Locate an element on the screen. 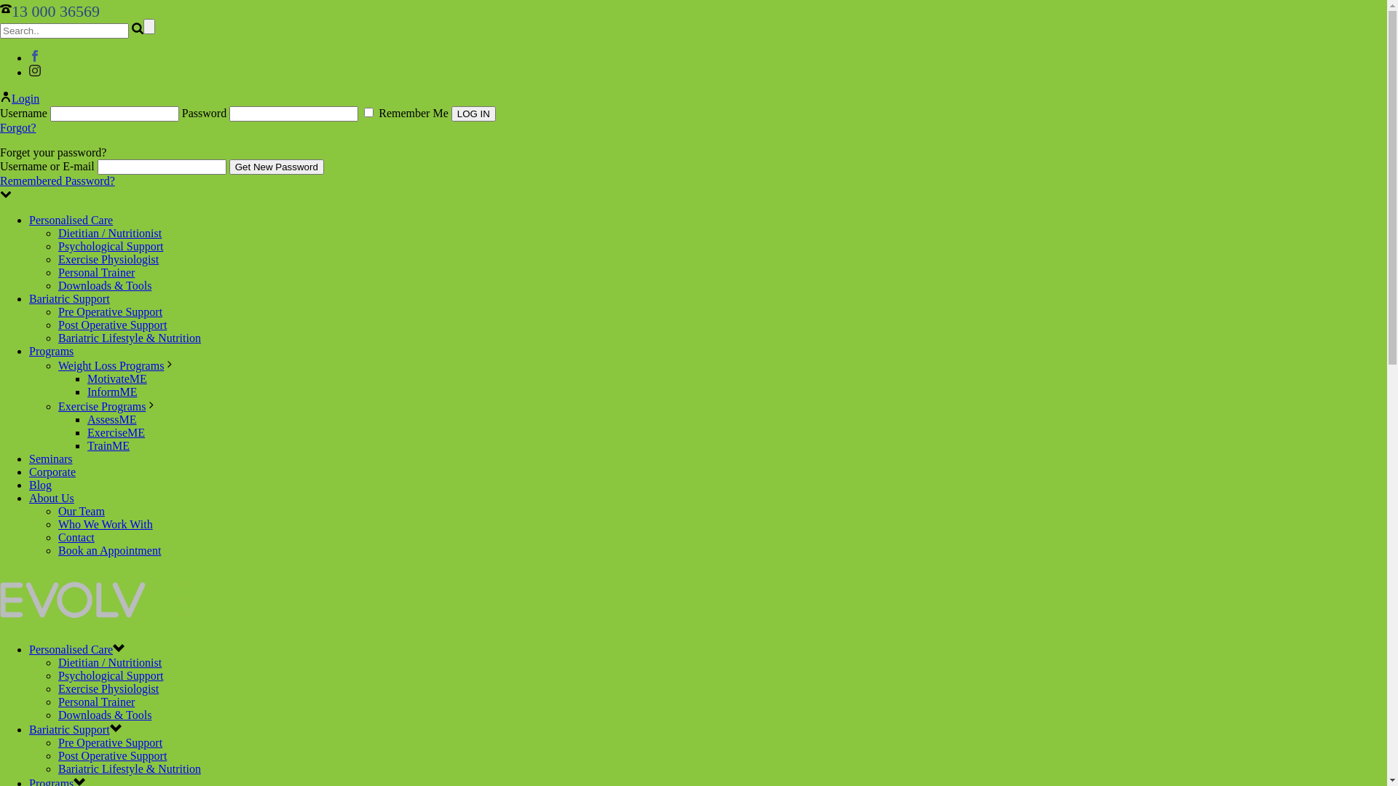 This screenshot has width=1398, height=786. Exercise Physiologist is located at coordinates (108, 259).